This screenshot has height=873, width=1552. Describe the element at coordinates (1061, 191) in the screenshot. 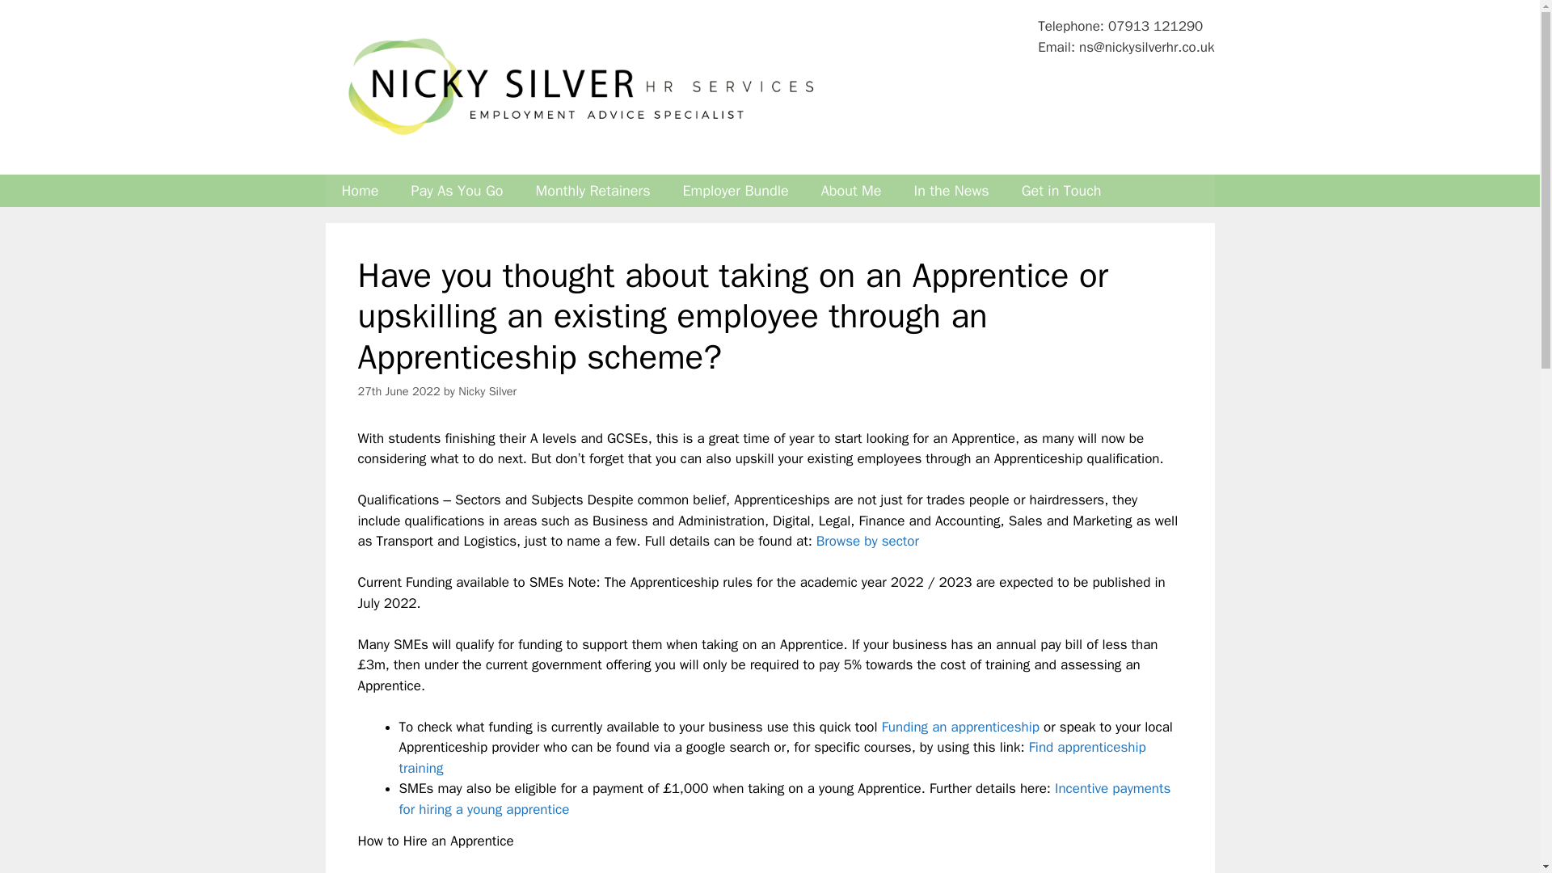

I see `Get in Touch` at that location.